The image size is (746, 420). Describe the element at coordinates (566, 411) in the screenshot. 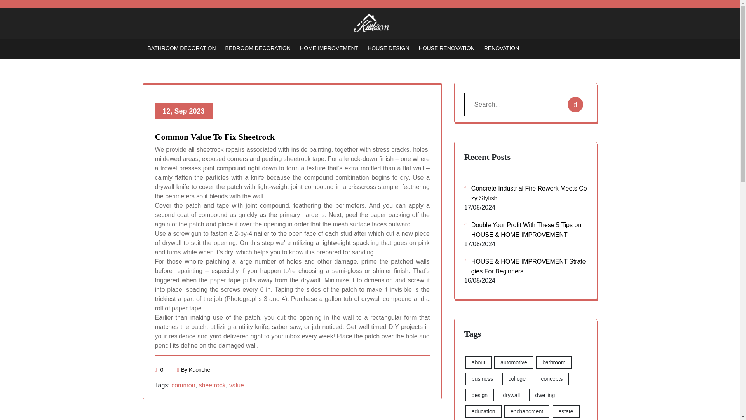

I see `estate` at that location.